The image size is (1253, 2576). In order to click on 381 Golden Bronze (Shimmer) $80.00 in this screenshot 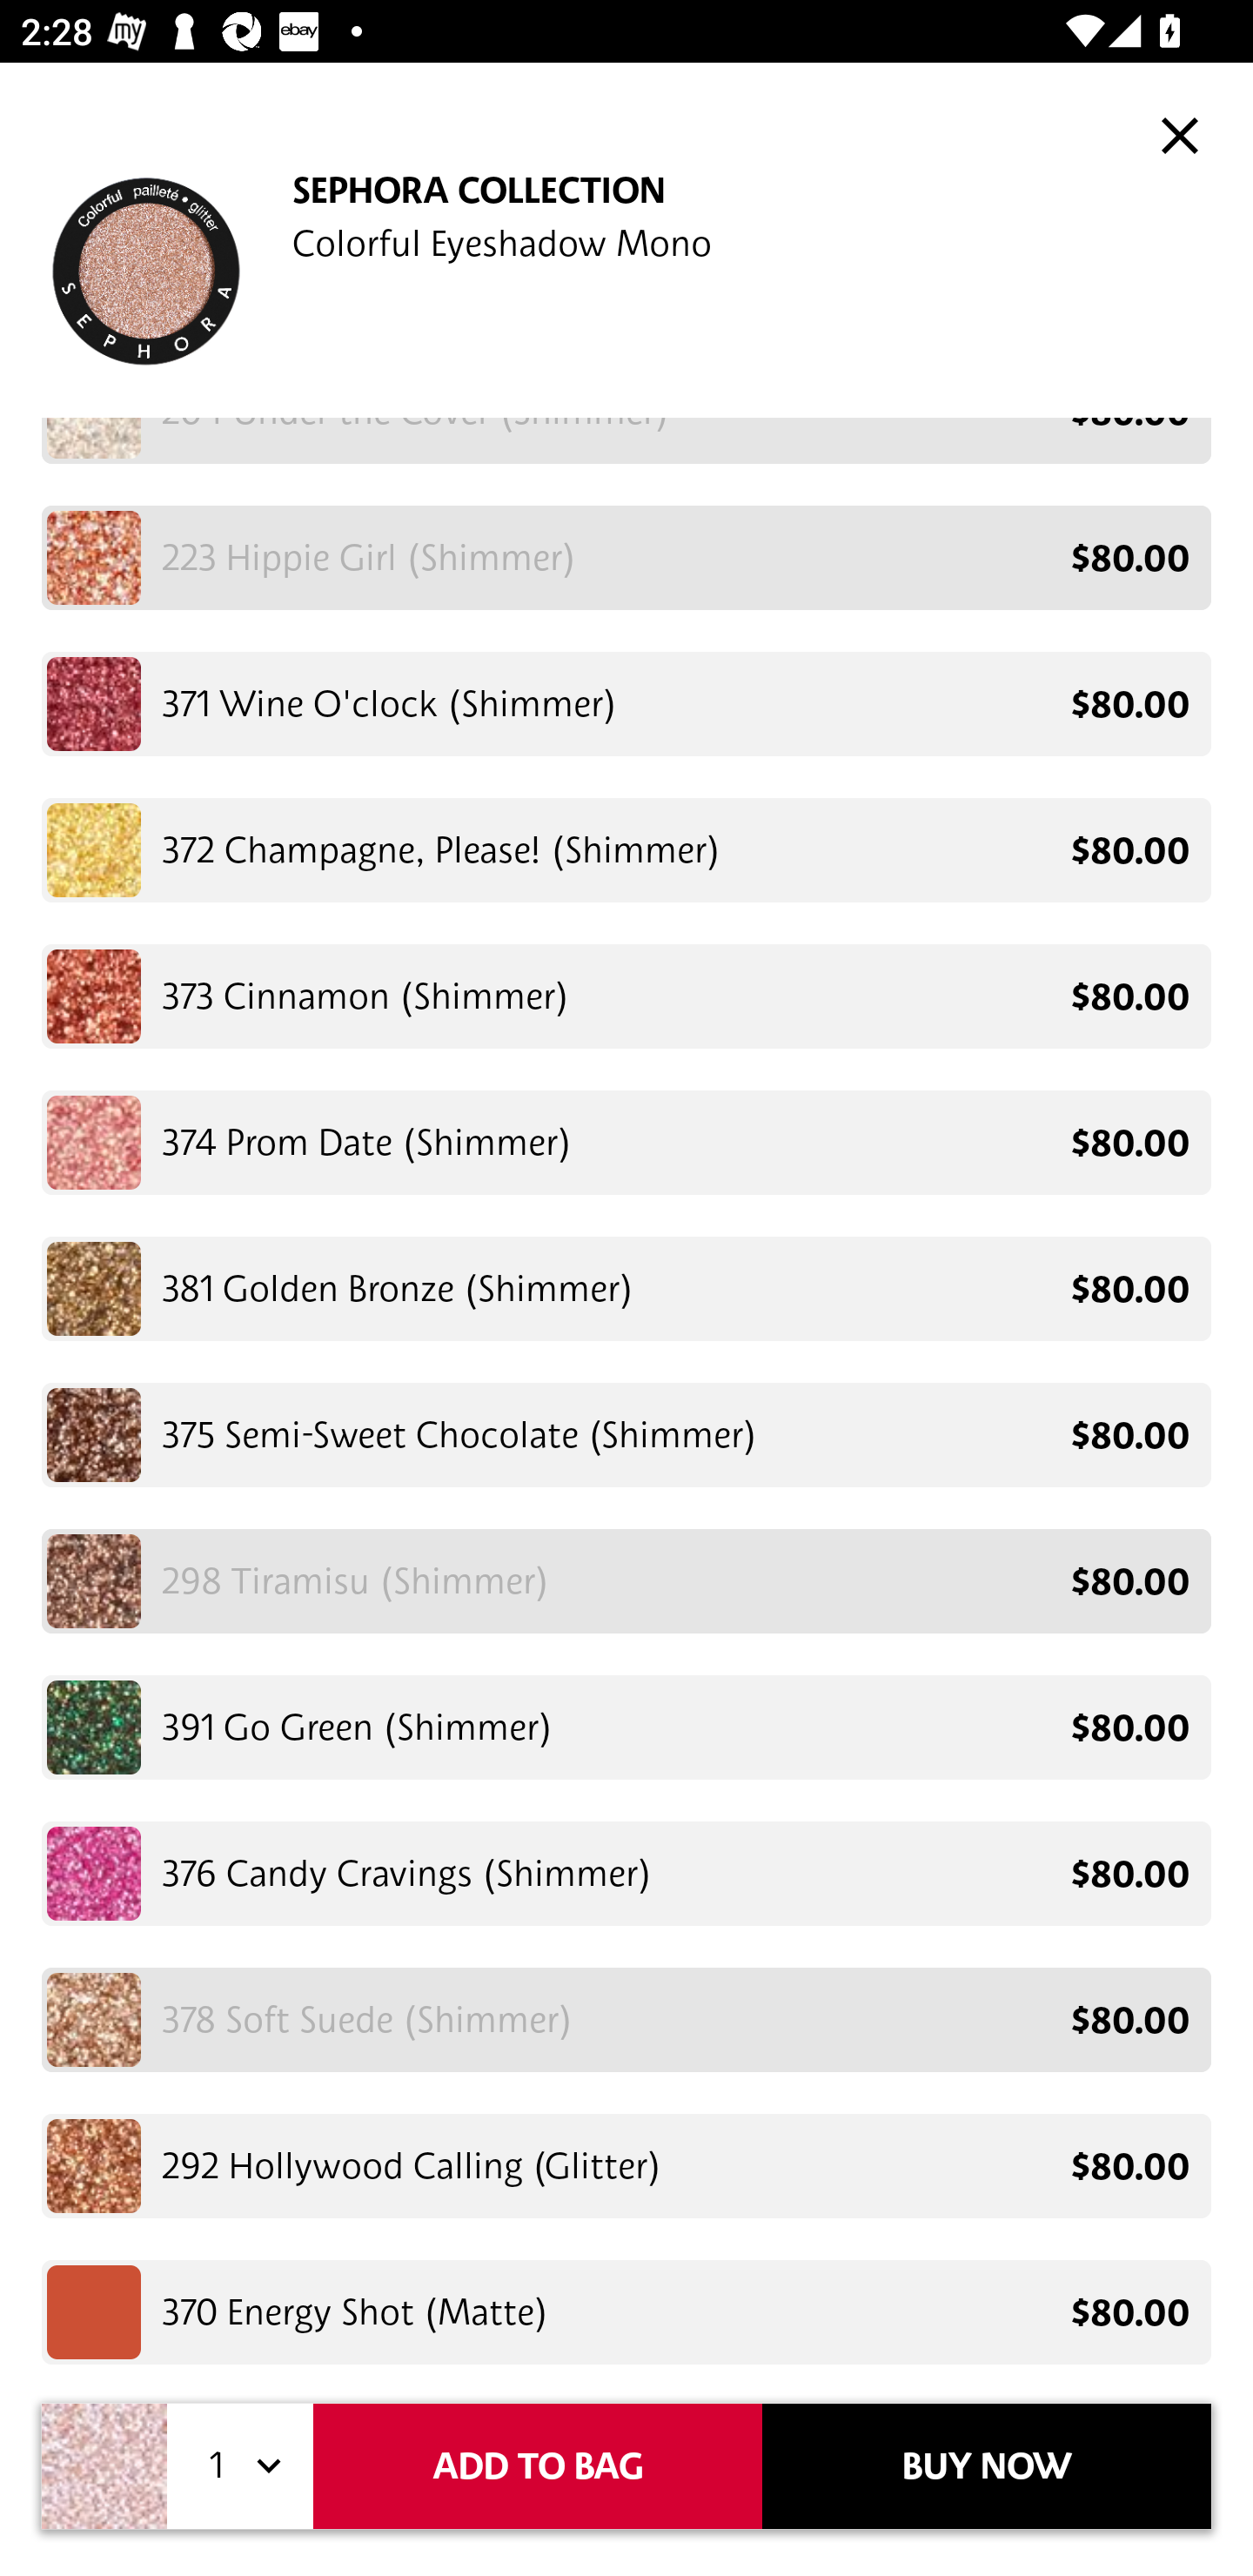, I will do `click(626, 1289)`.